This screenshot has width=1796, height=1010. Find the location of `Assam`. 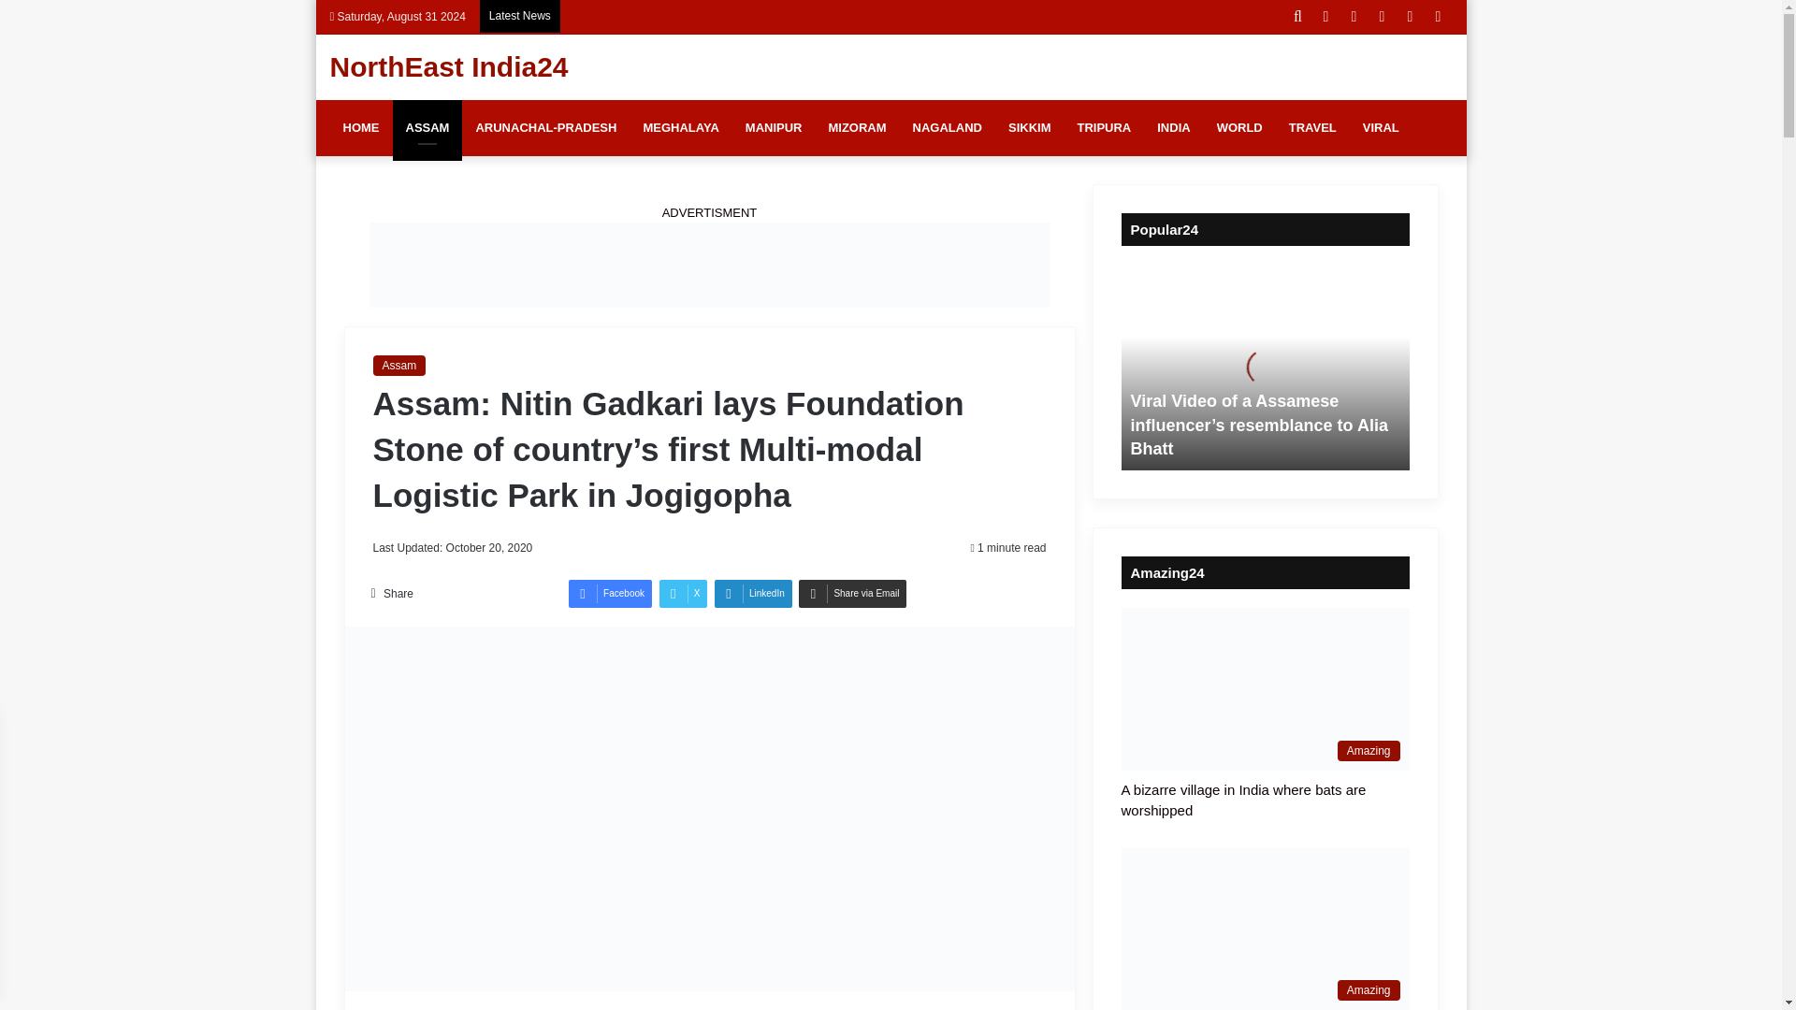

Assam is located at coordinates (398, 365).